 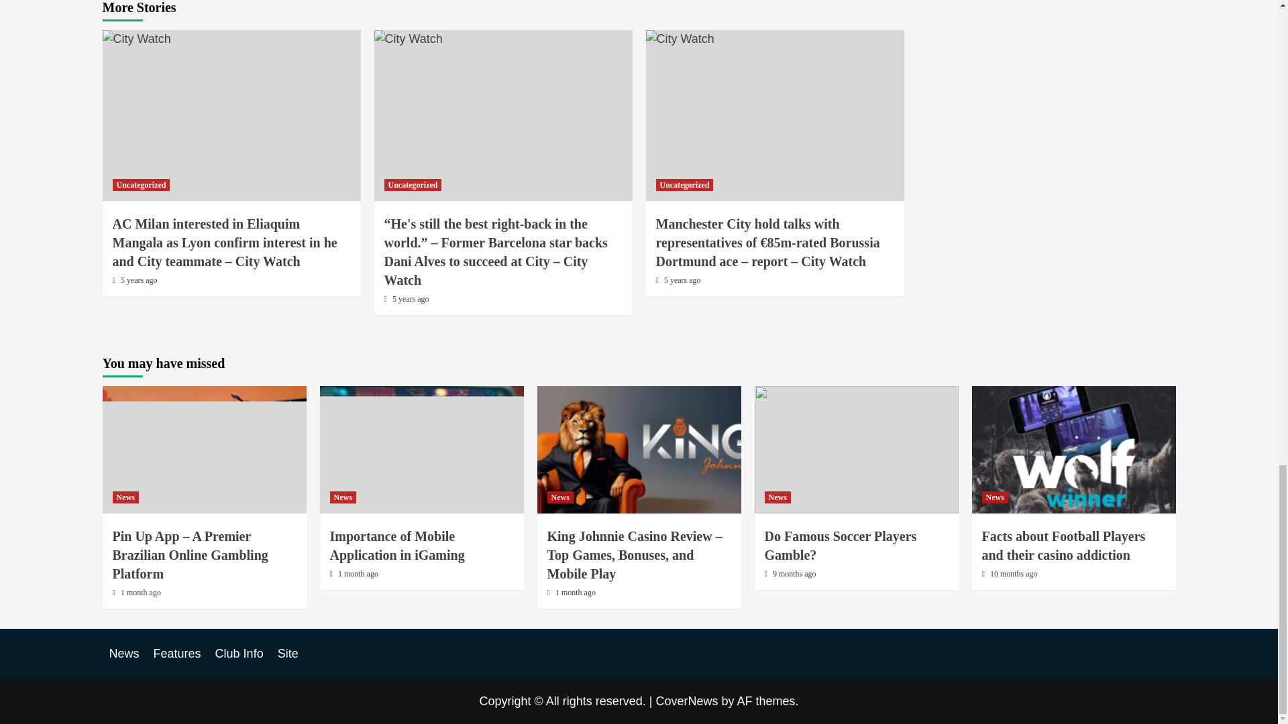 I want to click on Uncategorized, so click(x=141, y=185).